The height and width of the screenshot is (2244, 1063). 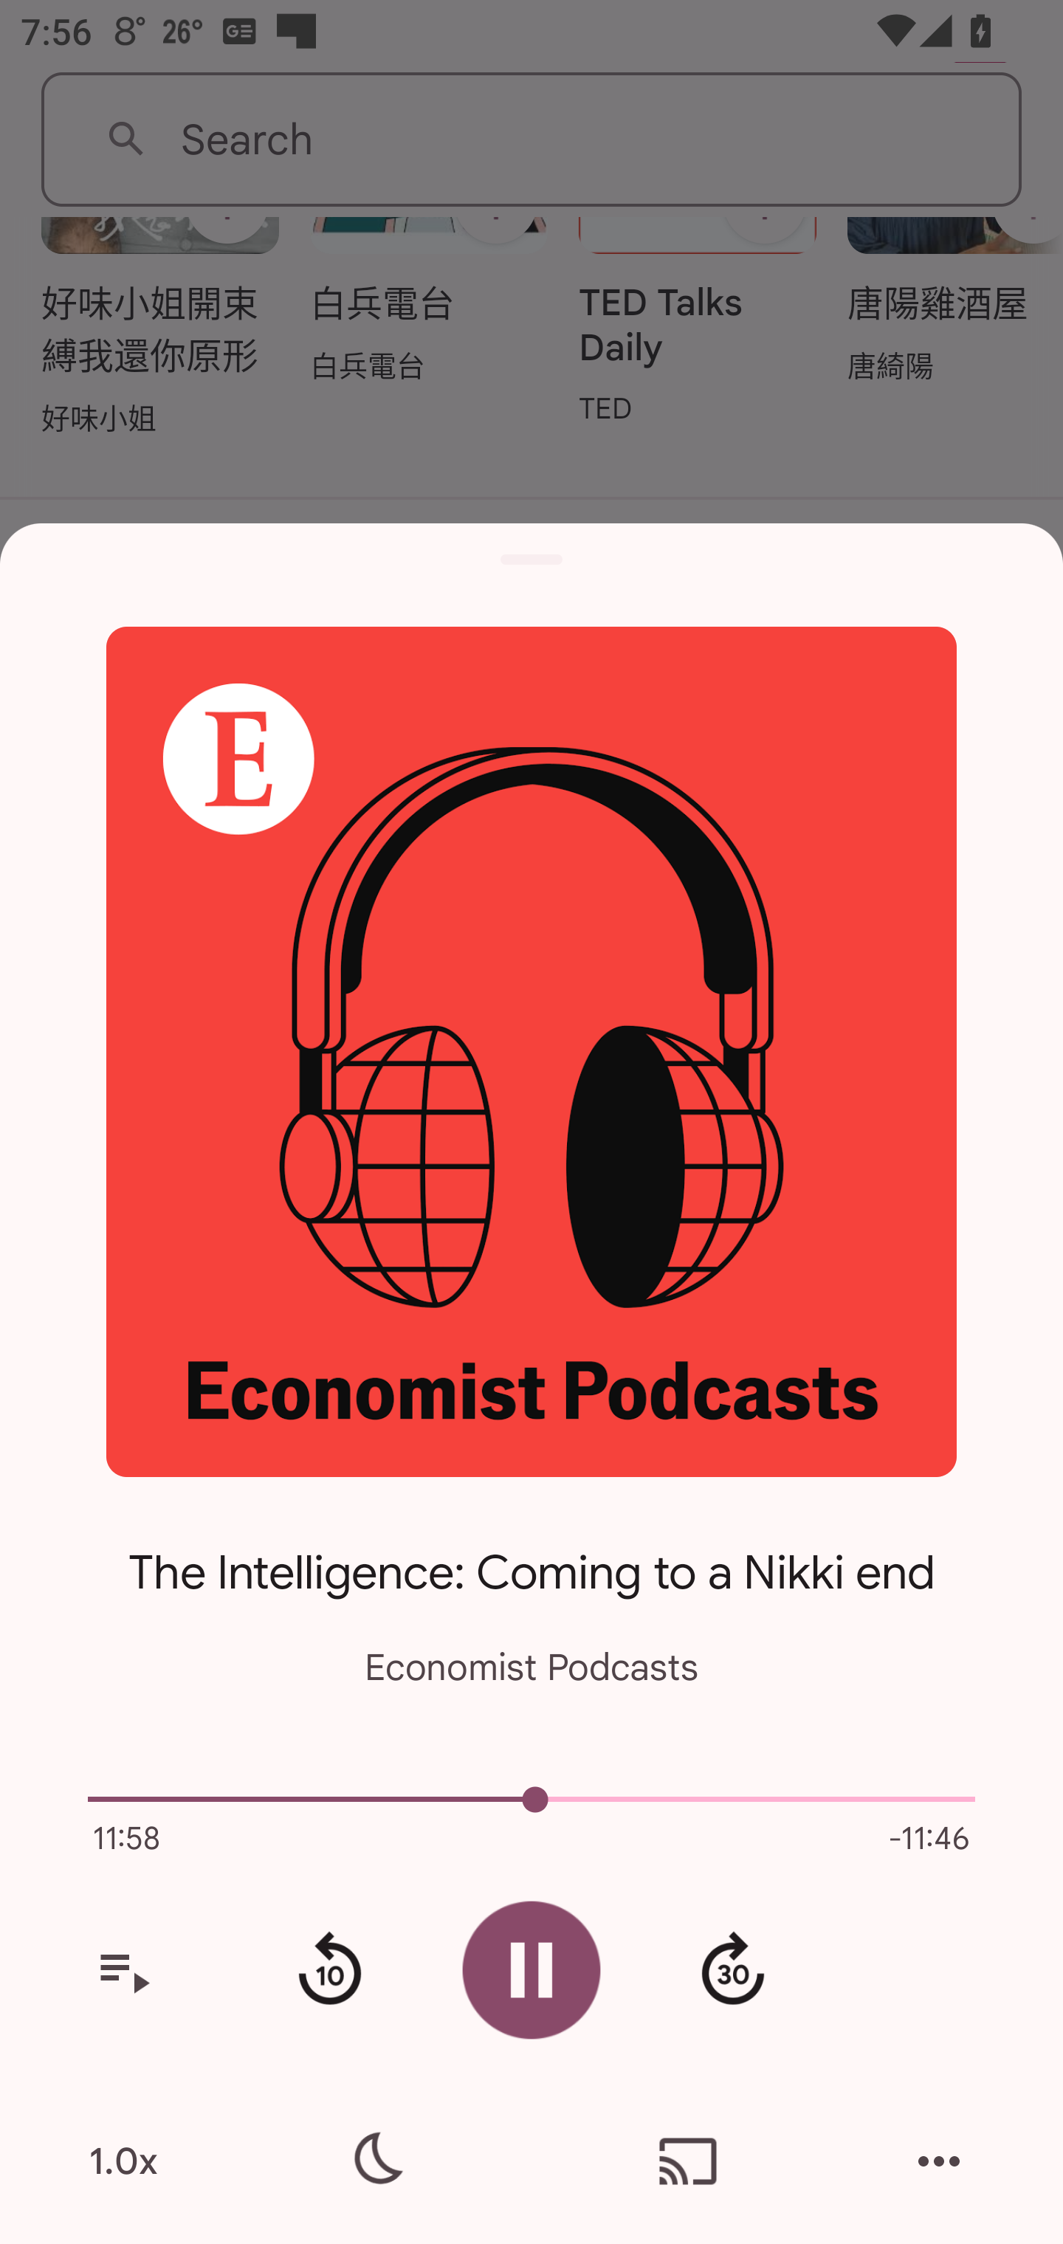 I want to click on 5040.0 Current episode playback, so click(x=531, y=1800).